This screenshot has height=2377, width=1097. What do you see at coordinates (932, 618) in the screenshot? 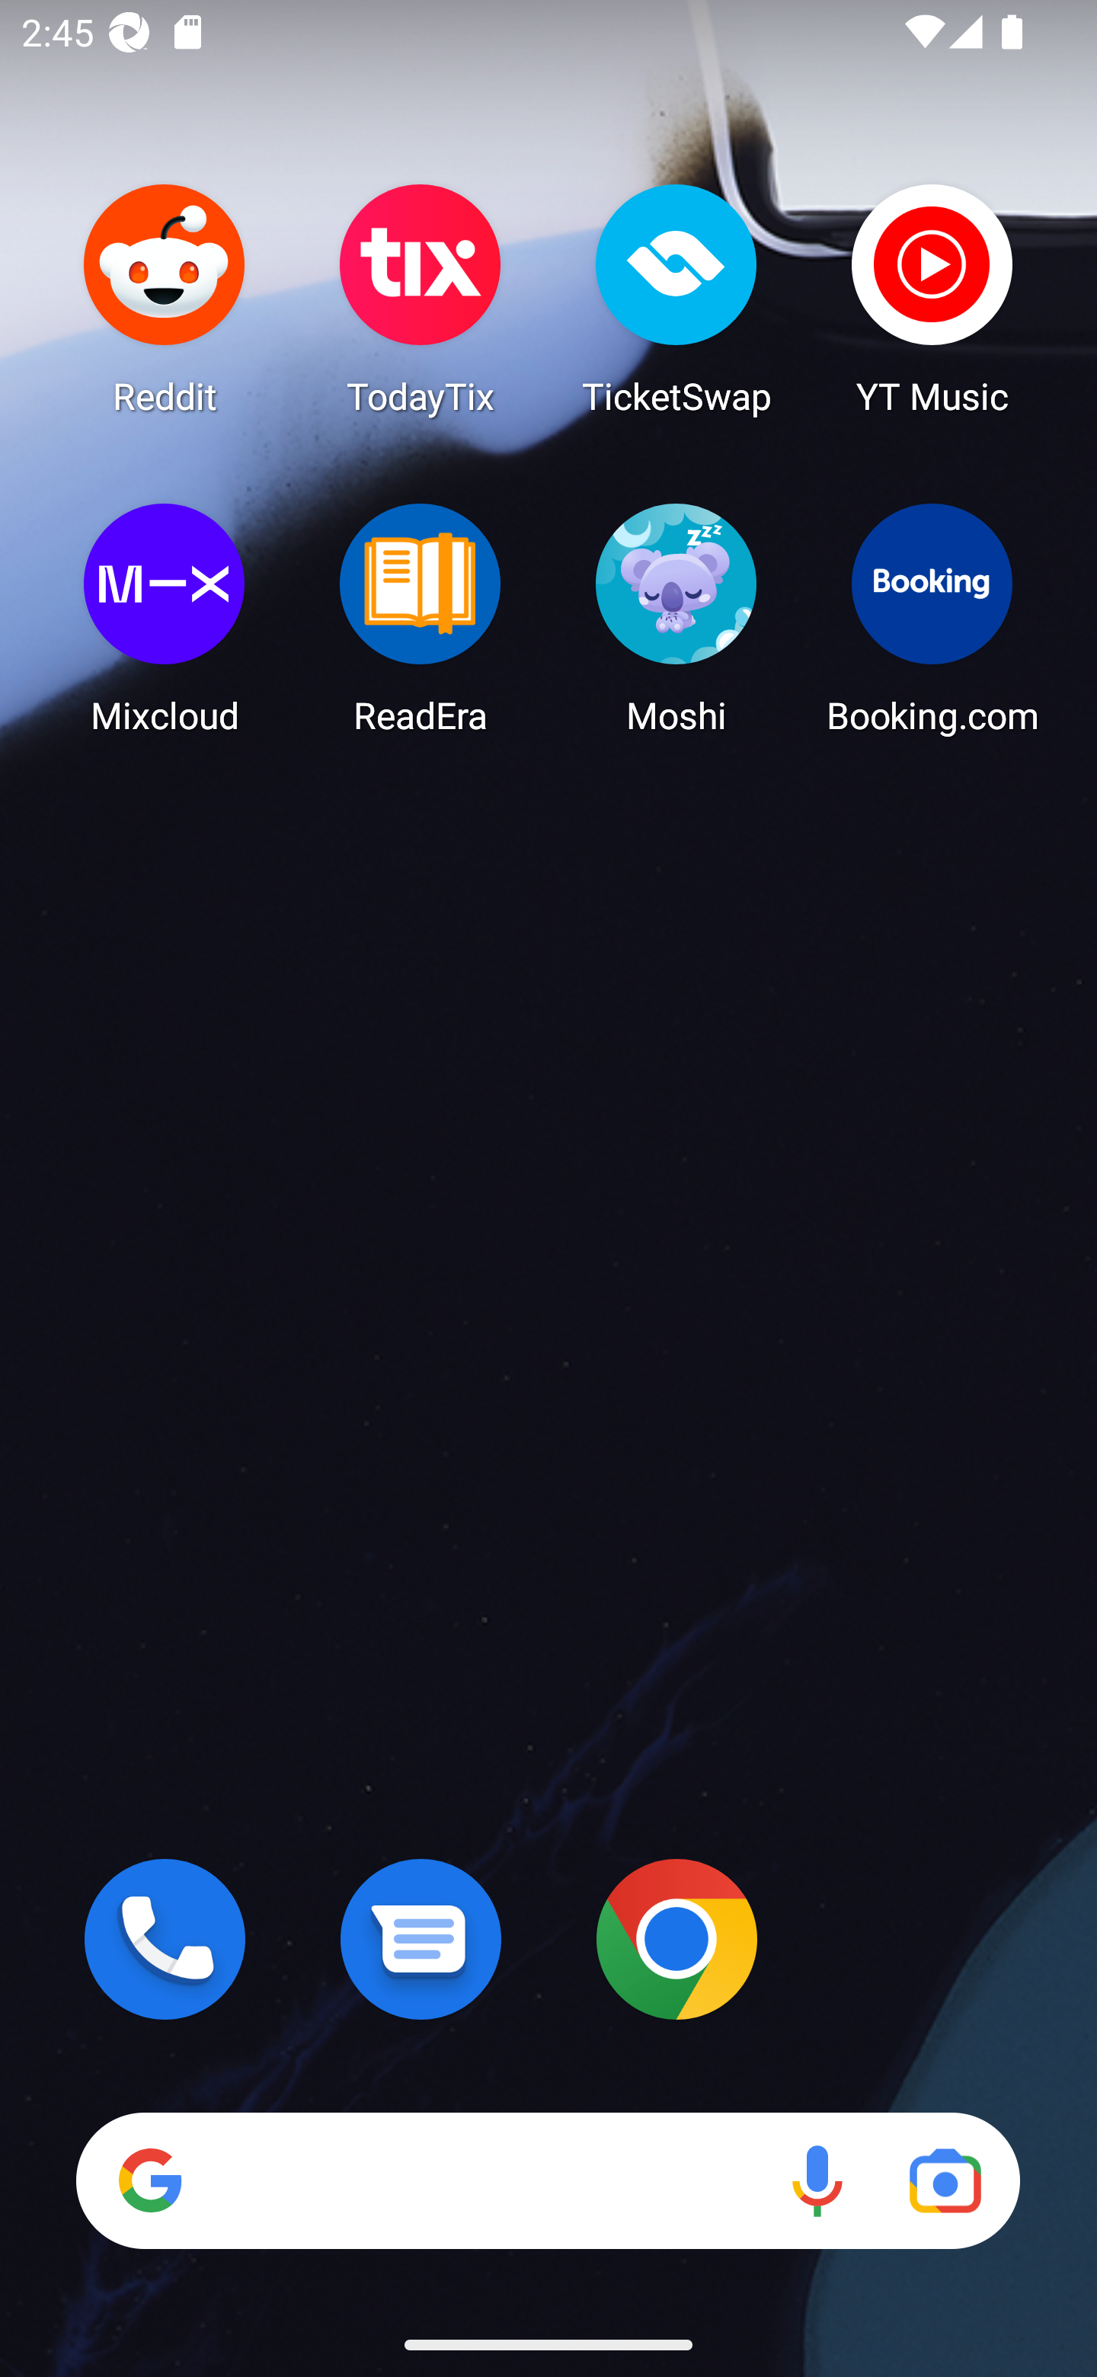
I see `Booking.com` at bounding box center [932, 618].